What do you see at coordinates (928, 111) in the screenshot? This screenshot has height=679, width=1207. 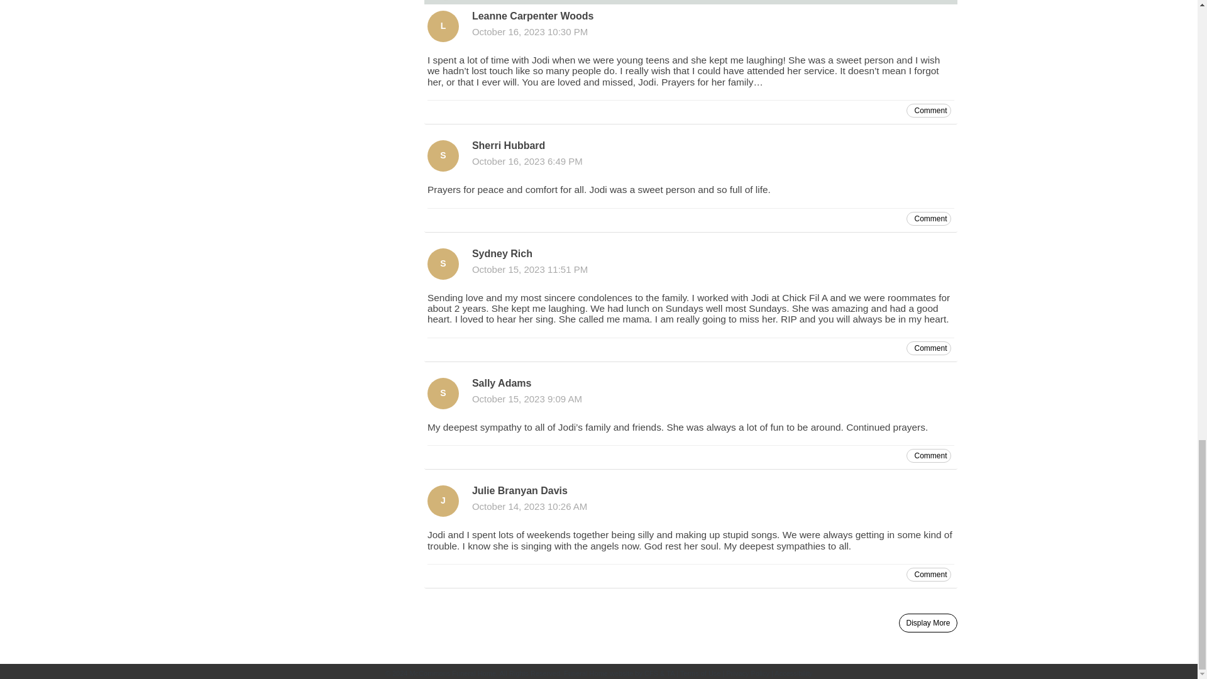 I see `  Comment` at bounding box center [928, 111].